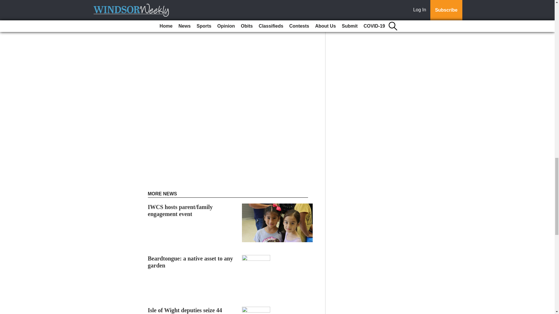  I want to click on Beardtongue: a native asset  to any garden, so click(190, 262).